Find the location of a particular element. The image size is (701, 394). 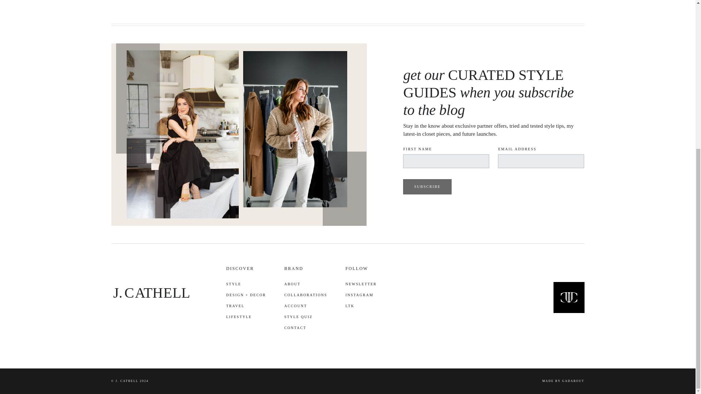

ABOUT is located at coordinates (306, 284).